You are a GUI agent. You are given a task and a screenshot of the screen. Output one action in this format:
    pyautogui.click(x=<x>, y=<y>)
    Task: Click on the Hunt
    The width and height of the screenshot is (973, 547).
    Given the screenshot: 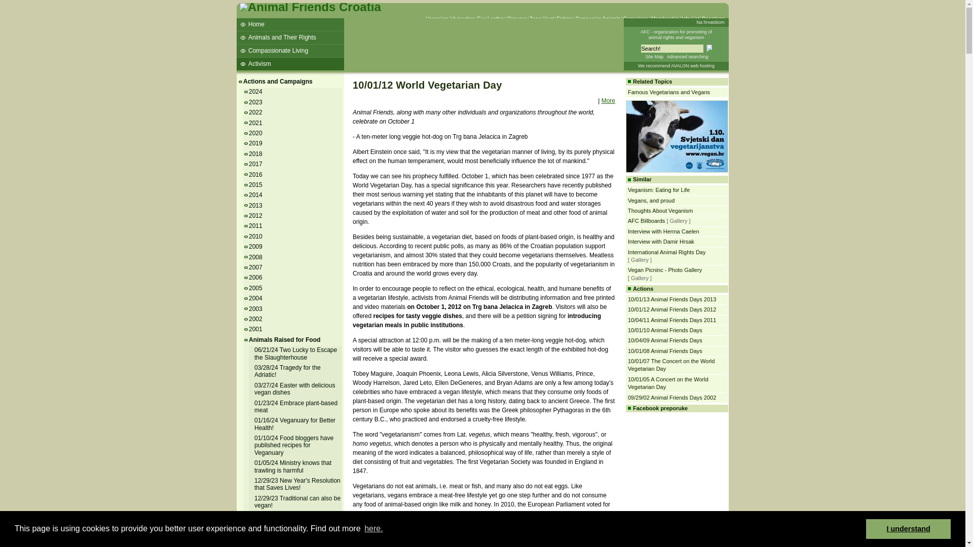 What is the action you would take?
    pyautogui.click(x=548, y=19)
    